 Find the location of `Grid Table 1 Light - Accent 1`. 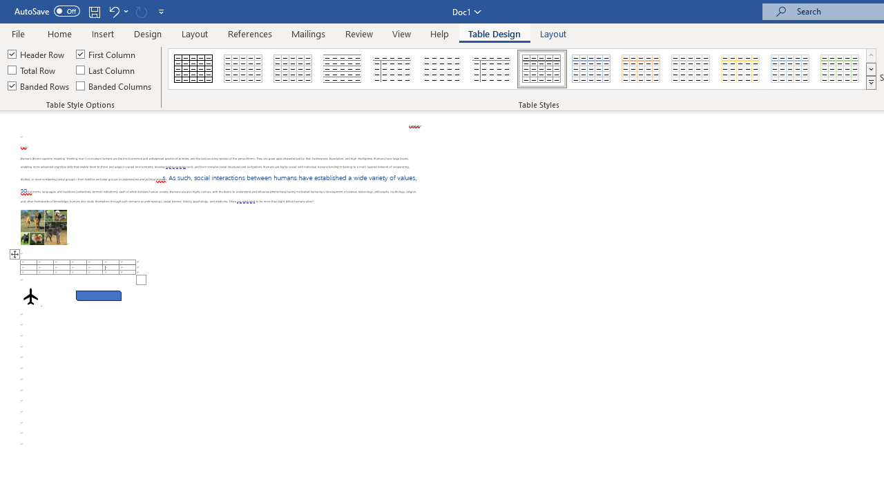

Grid Table 1 Light - Accent 1 is located at coordinates (591, 69).